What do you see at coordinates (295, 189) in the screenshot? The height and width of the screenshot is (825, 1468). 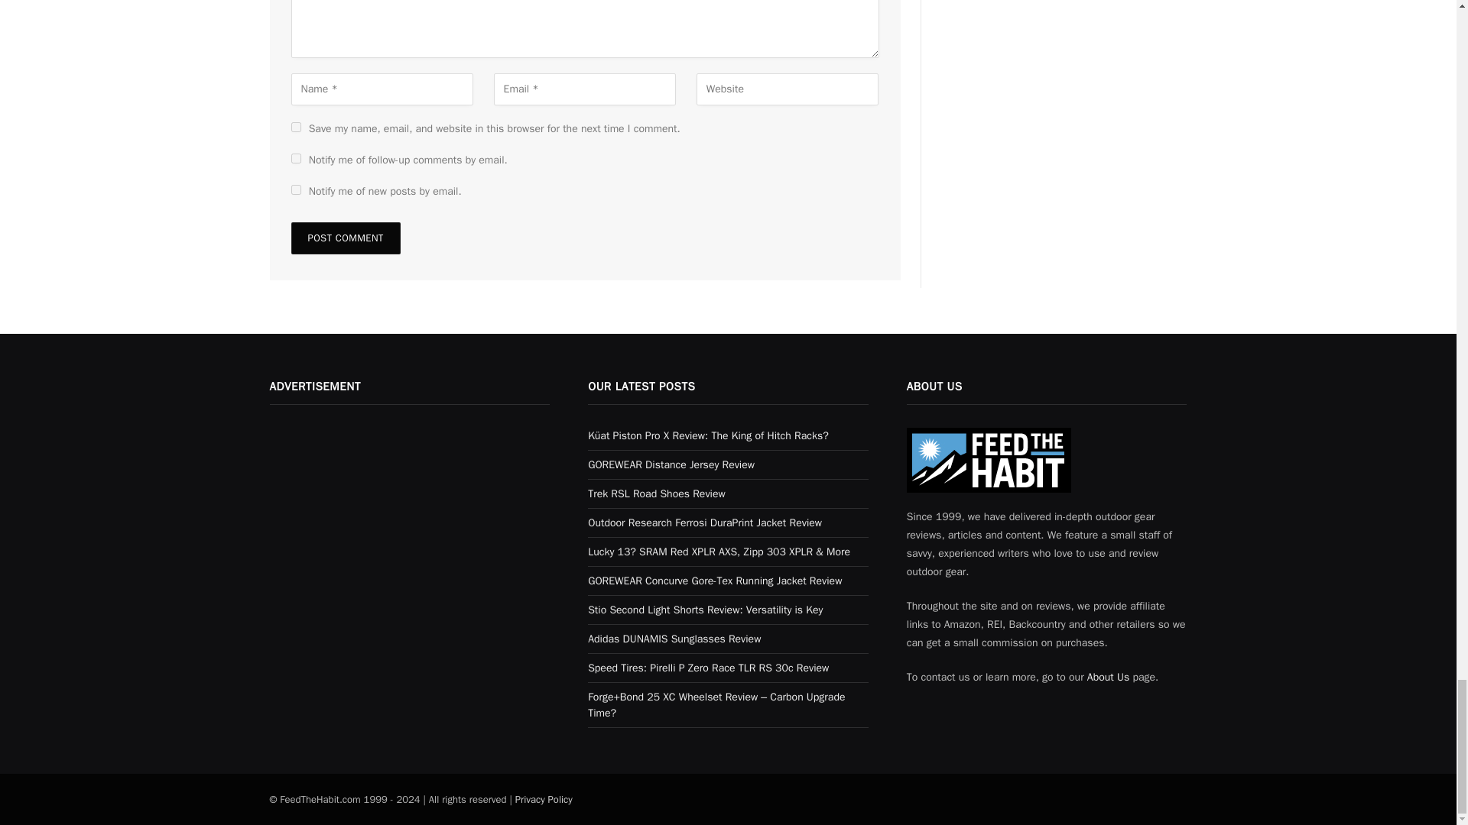 I see `subscribe` at bounding box center [295, 189].